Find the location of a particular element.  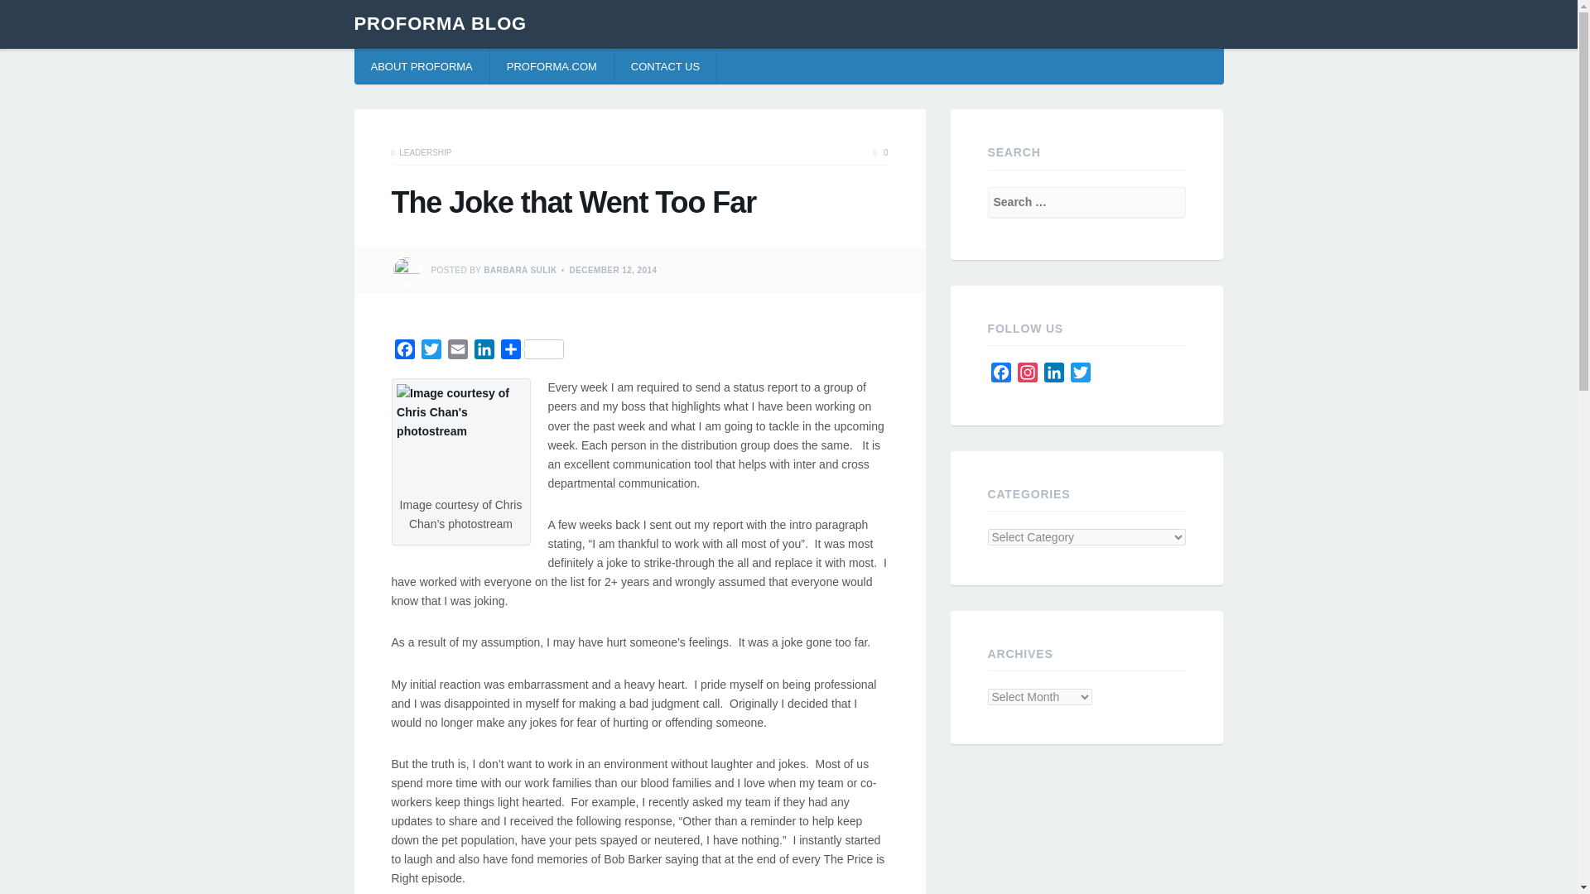

Instagram is located at coordinates (1027, 375).